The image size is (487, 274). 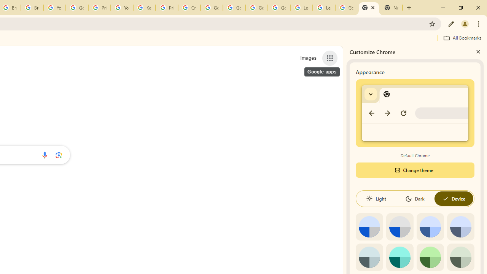 I want to click on All Bookmarks, so click(x=462, y=38).